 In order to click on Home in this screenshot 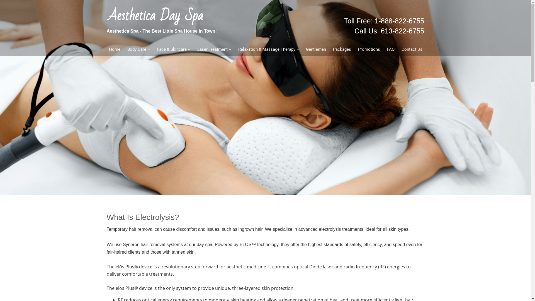, I will do `click(115, 50)`.